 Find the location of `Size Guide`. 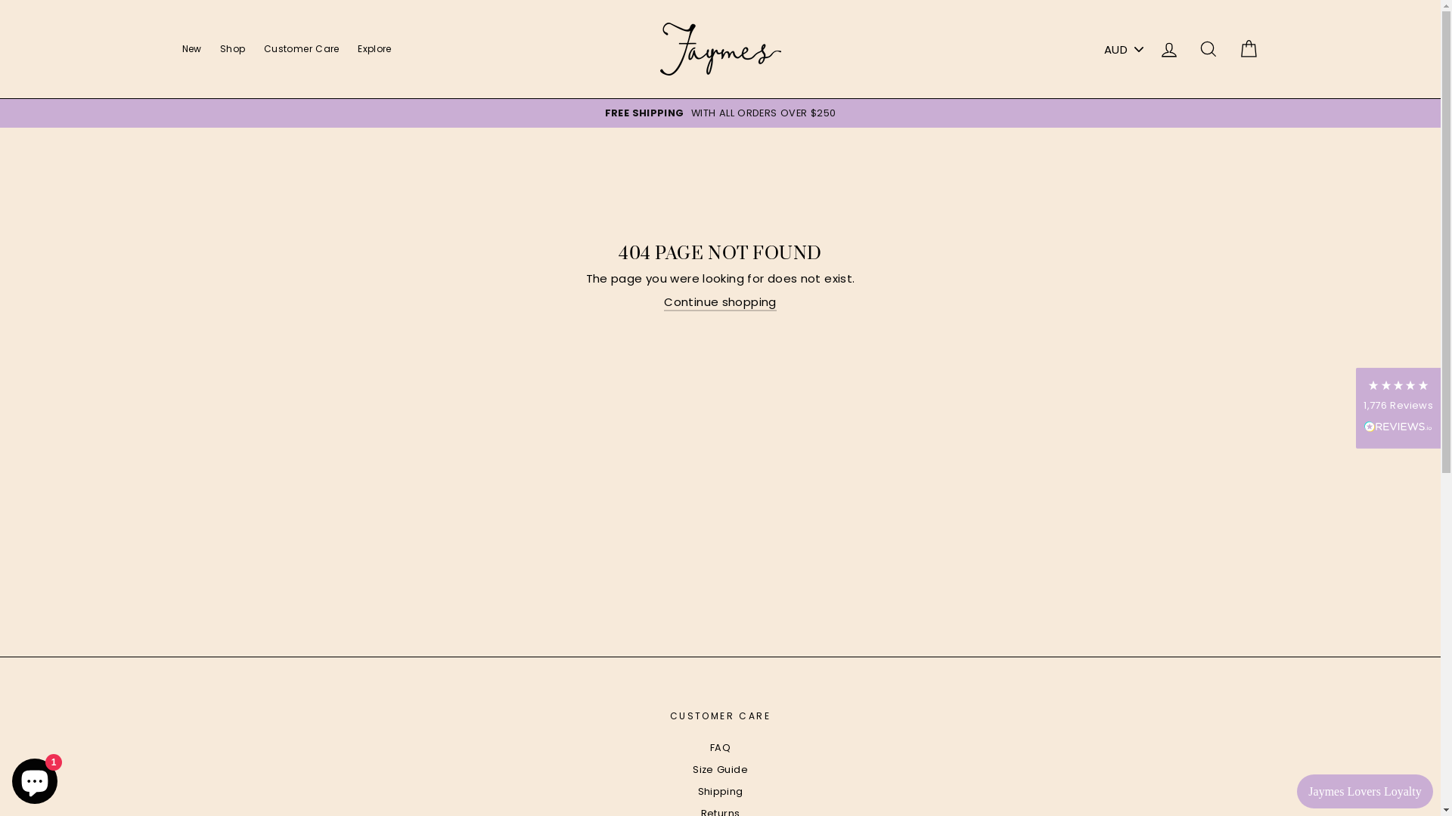

Size Guide is located at coordinates (720, 770).